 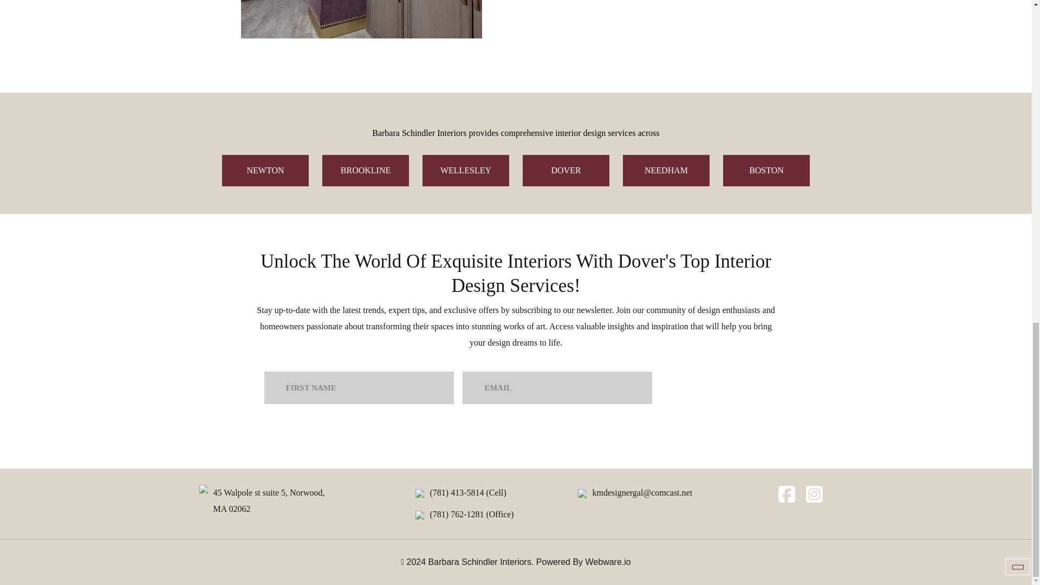 I want to click on NEEDHAM, so click(x=365, y=171).